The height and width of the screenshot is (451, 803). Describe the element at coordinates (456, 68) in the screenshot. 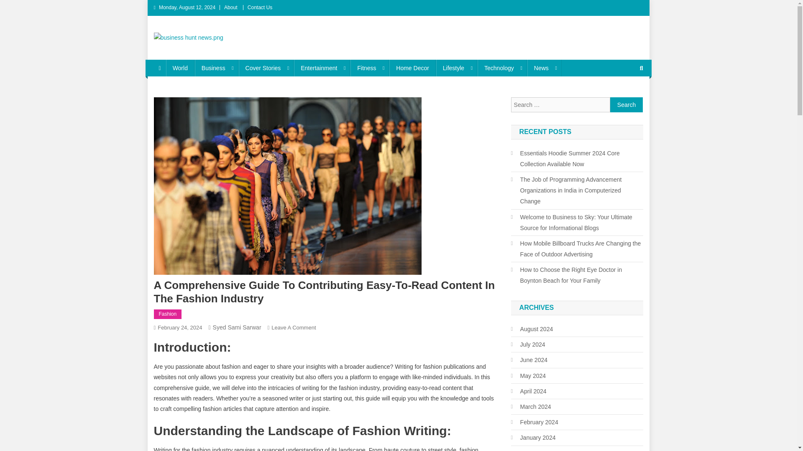

I see `Lifestyle` at that location.